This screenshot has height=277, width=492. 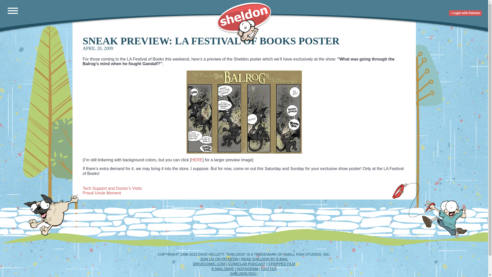 I want to click on Join us on Patreon, so click(x=219, y=259).